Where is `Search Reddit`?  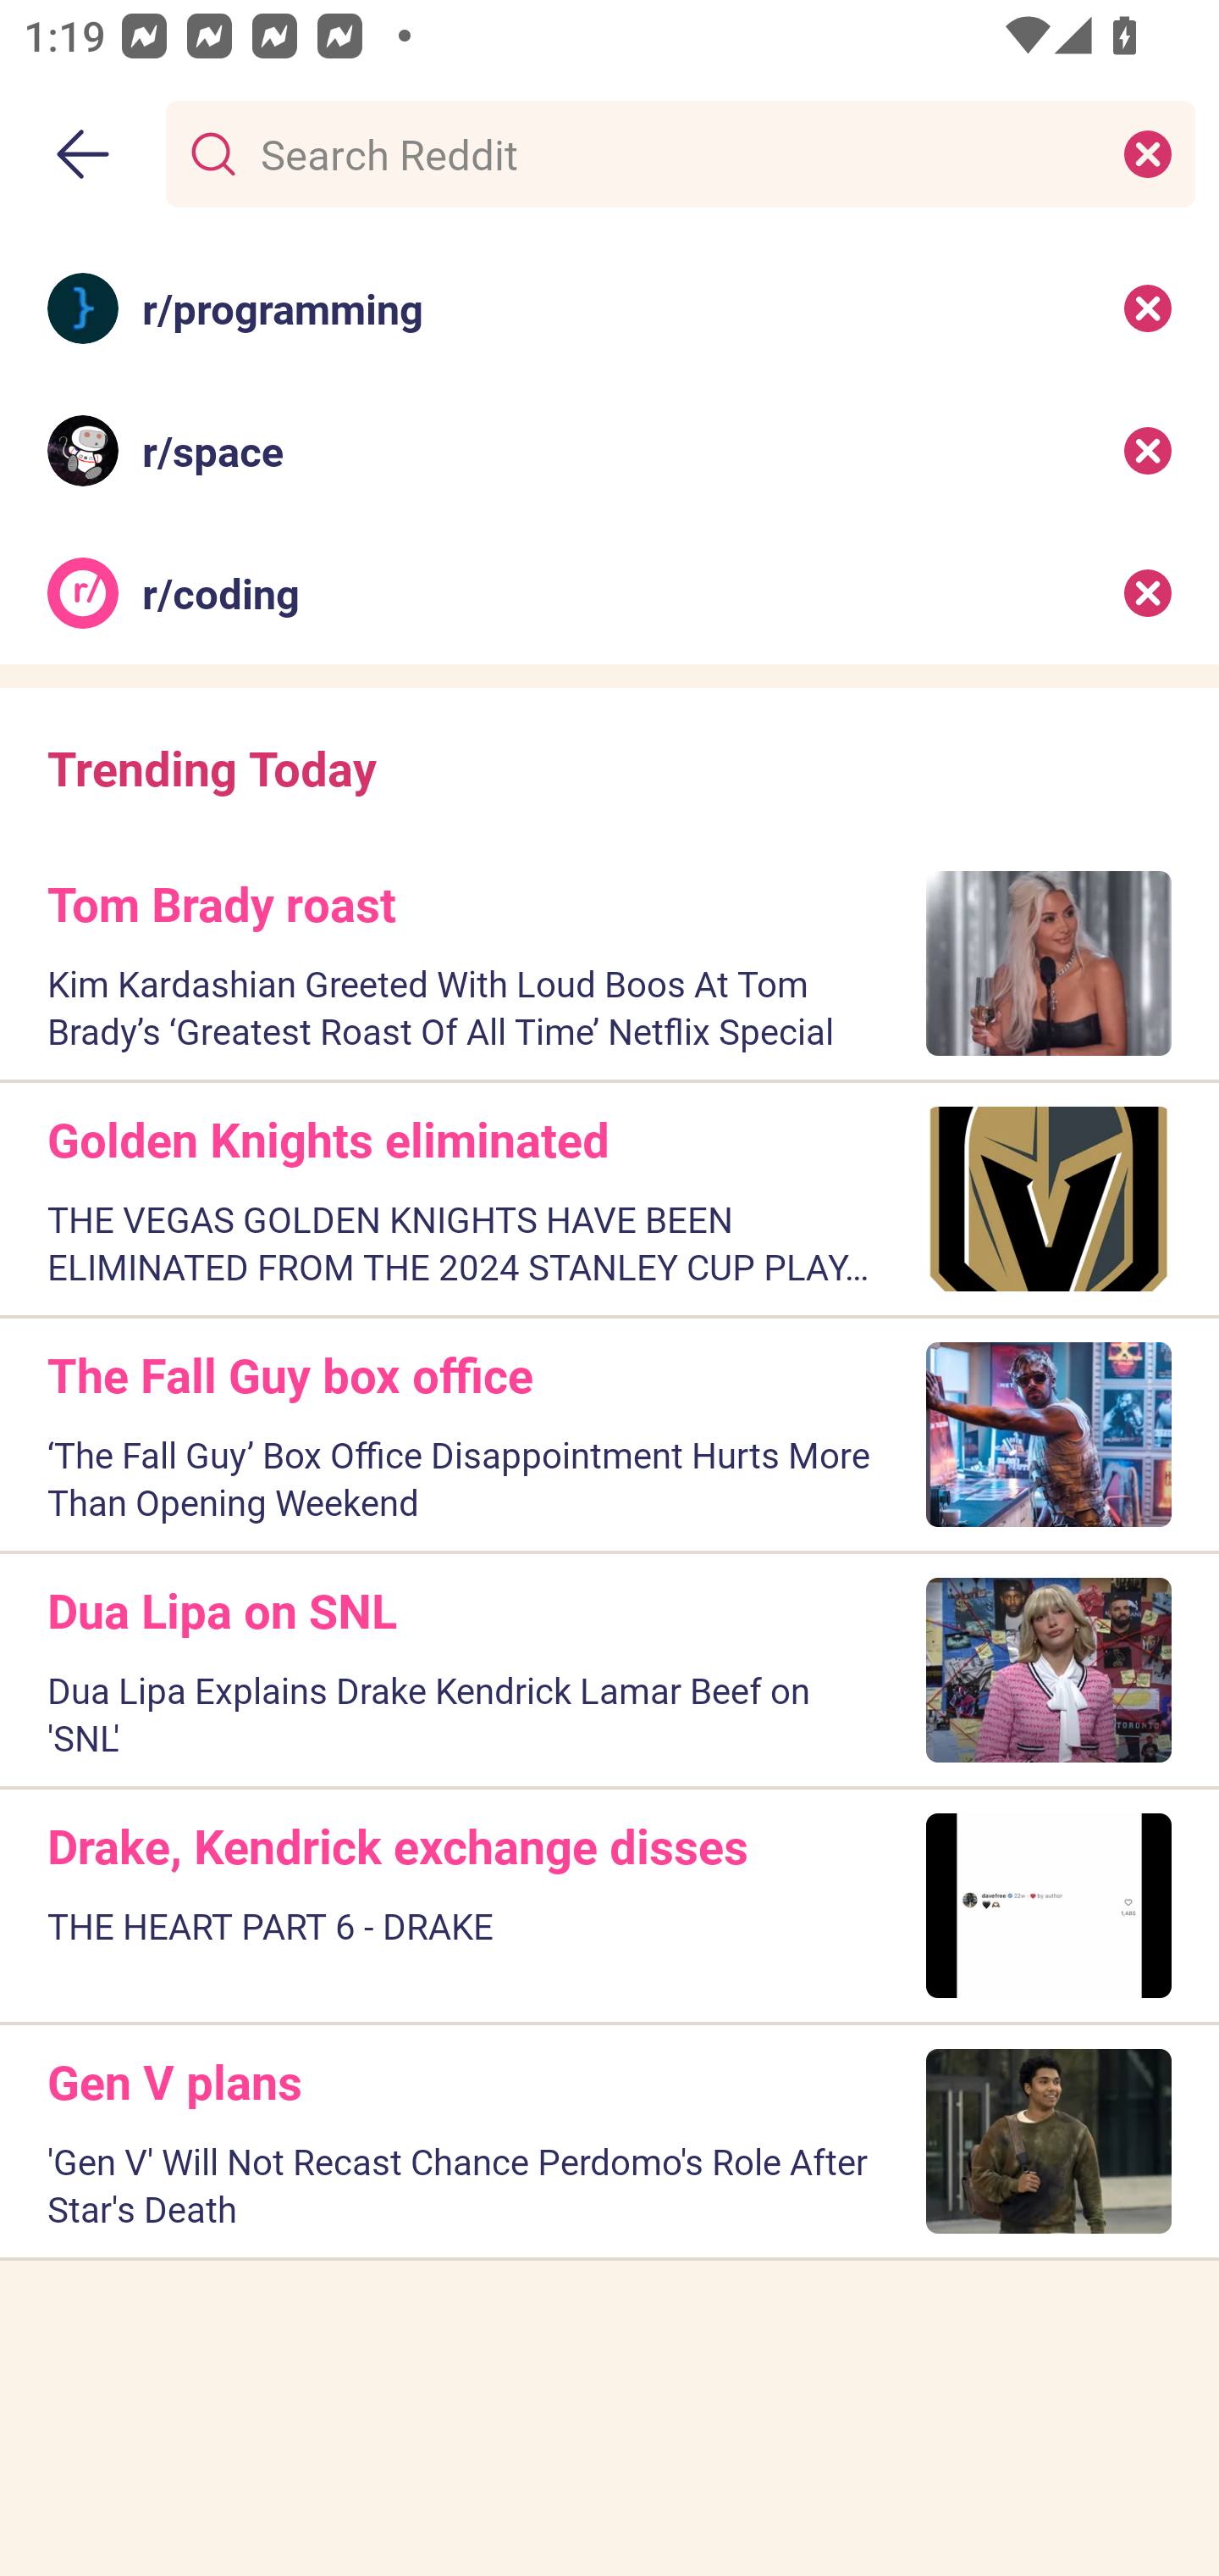 Search Reddit is located at coordinates (674, 153).